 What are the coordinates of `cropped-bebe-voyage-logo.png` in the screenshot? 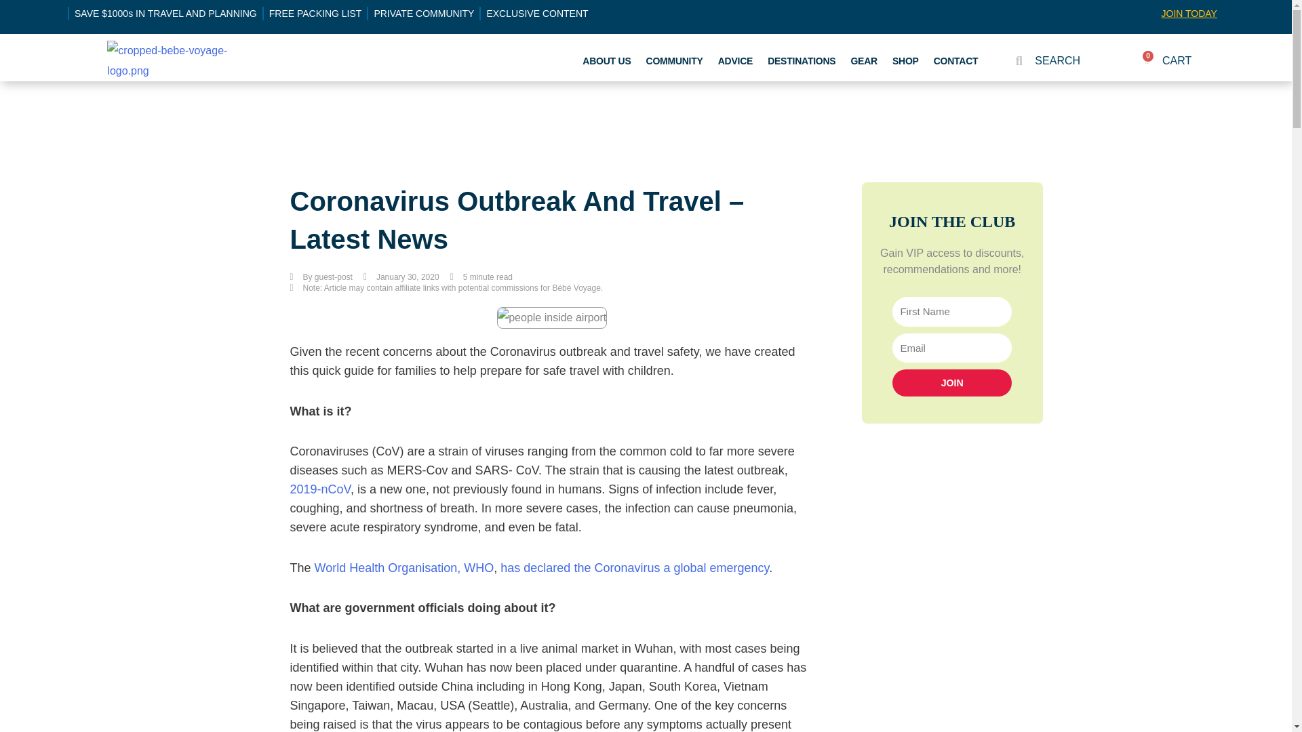 It's located at (178, 60).